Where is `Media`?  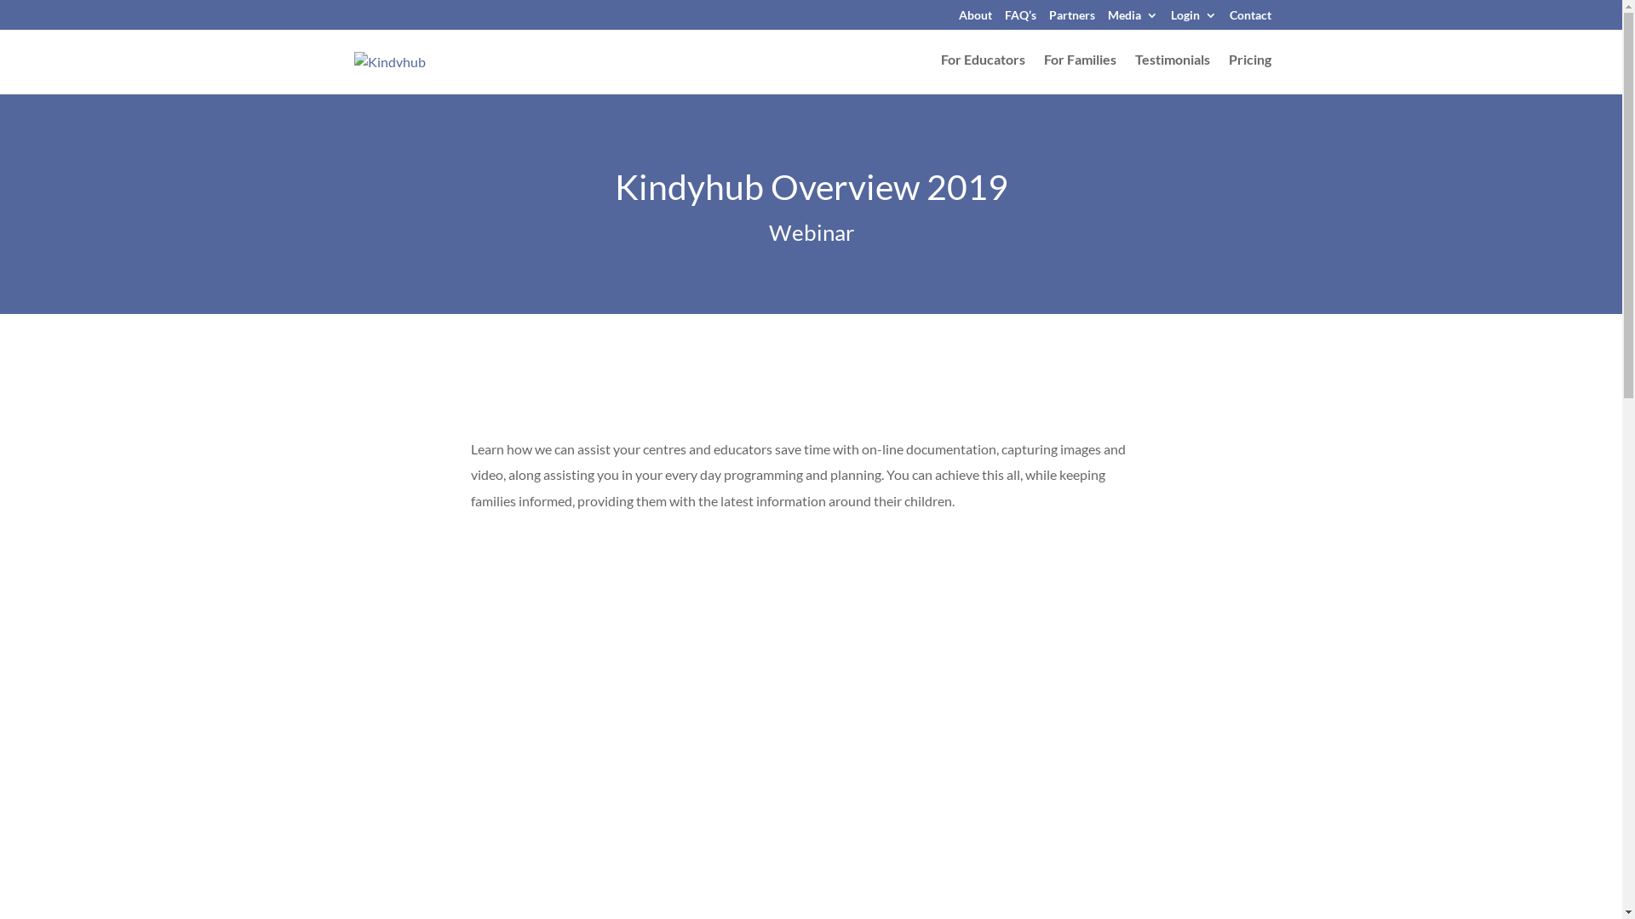 Media is located at coordinates (1133, 19).